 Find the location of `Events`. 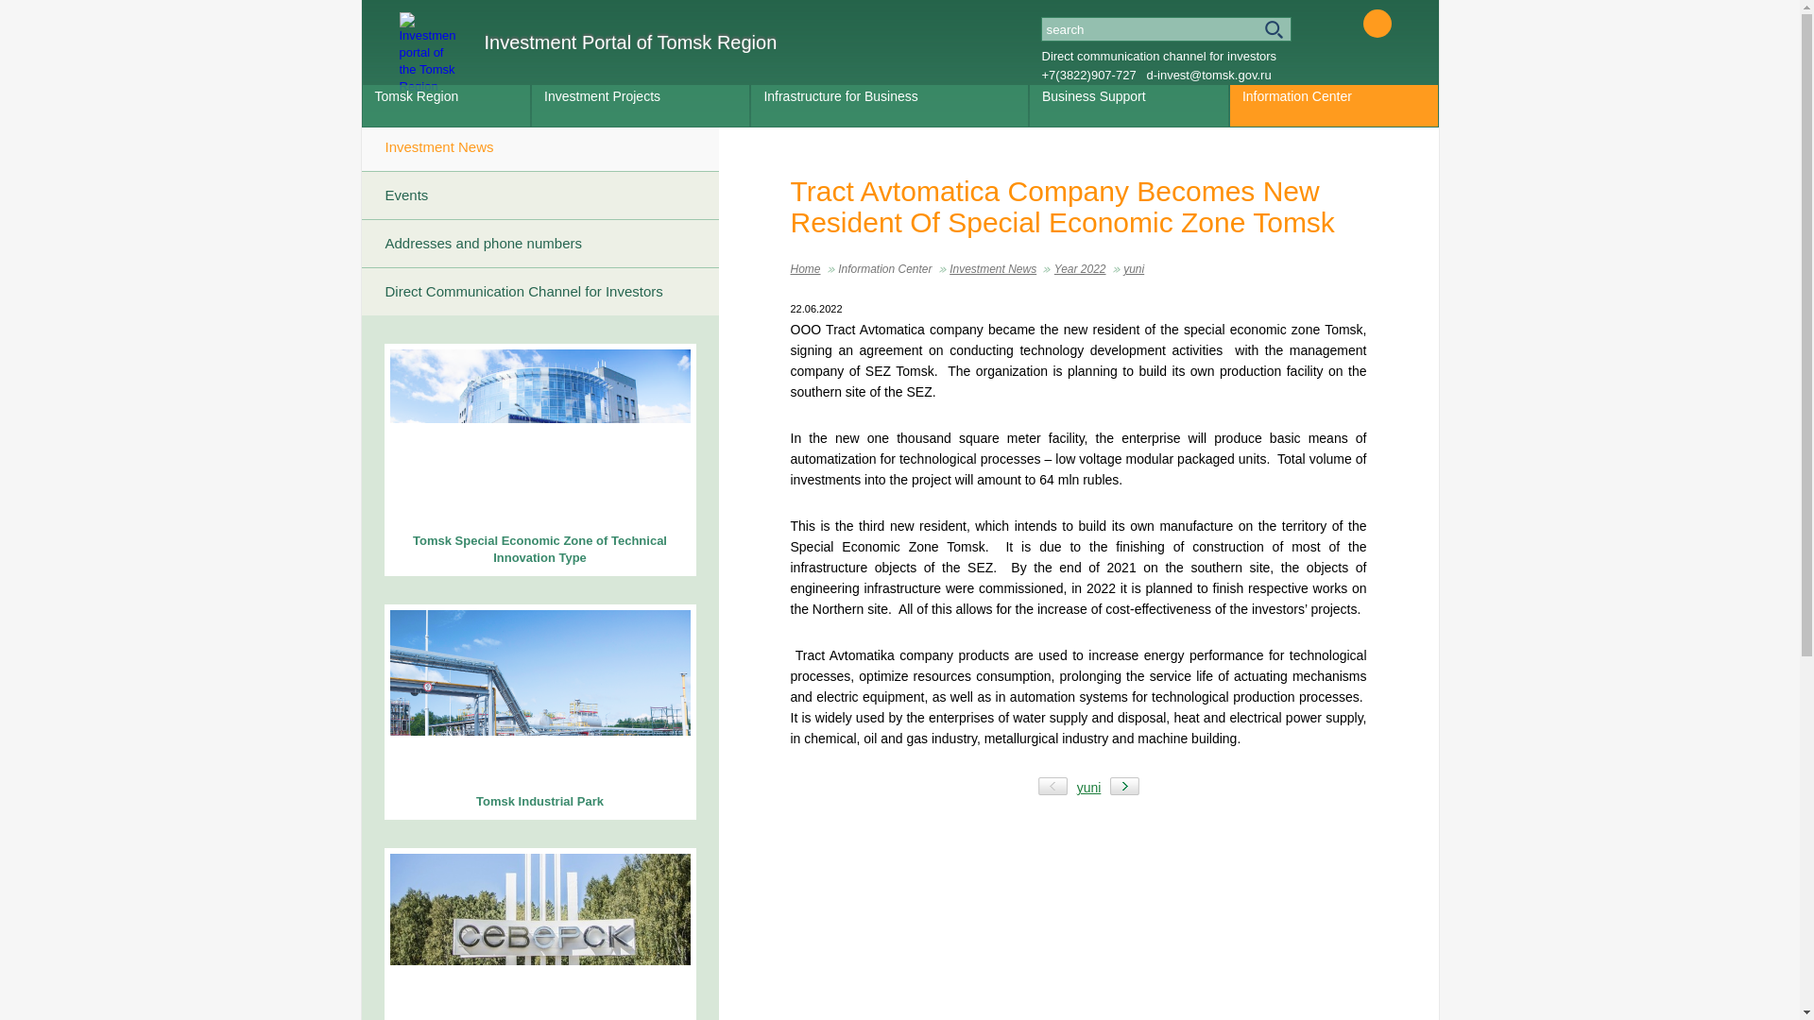

Events is located at coordinates (539, 195).